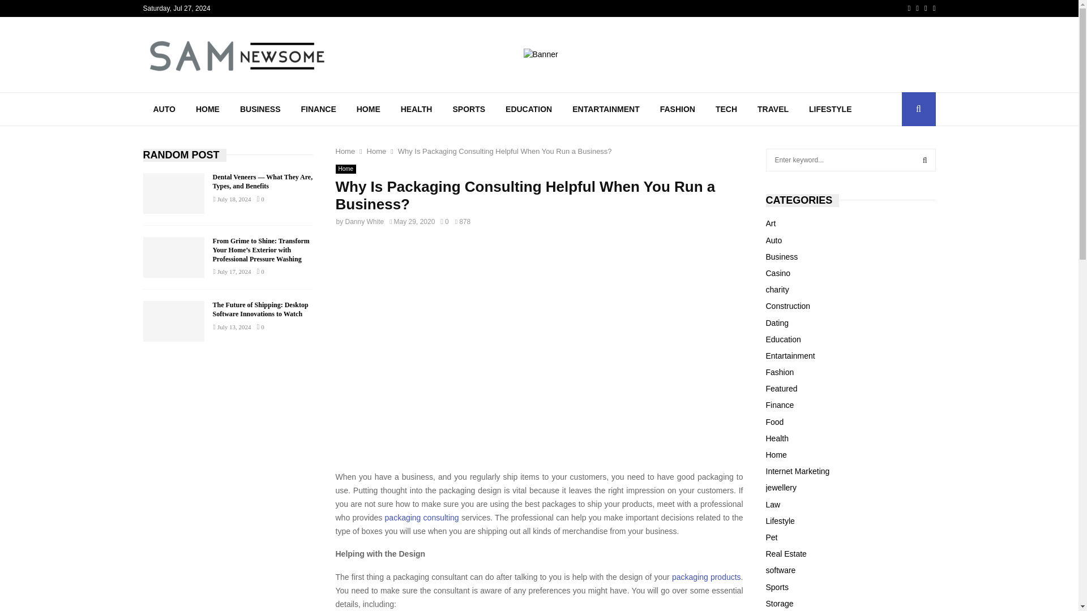 The width and height of the screenshot is (1087, 611). What do you see at coordinates (421, 518) in the screenshot?
I see `packaging consulting` at bounding box center [421, 518].